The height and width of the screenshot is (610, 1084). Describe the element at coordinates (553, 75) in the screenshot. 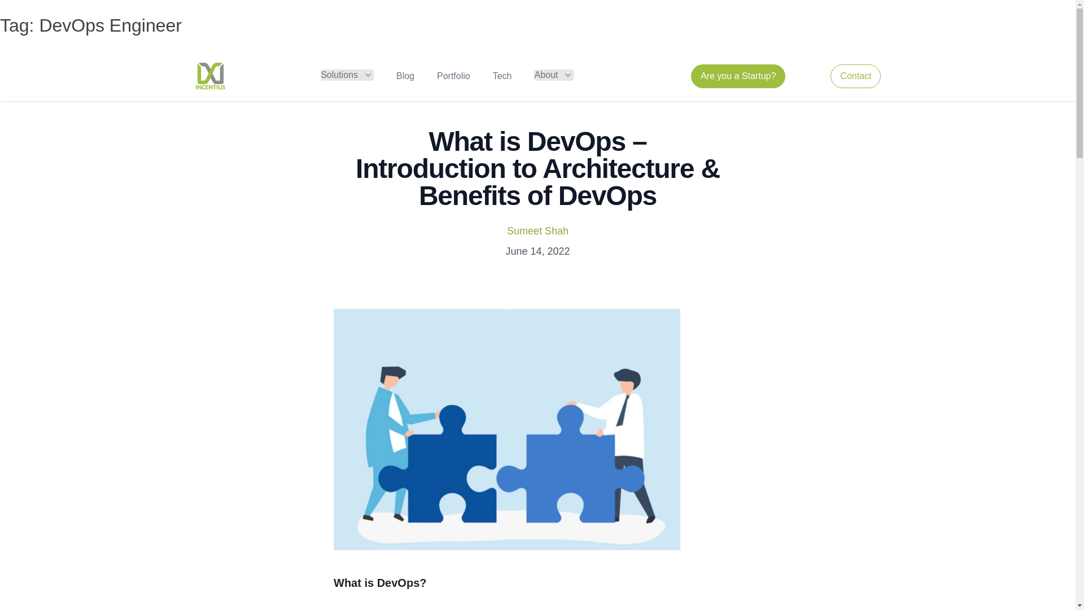

I see `About` at that location.